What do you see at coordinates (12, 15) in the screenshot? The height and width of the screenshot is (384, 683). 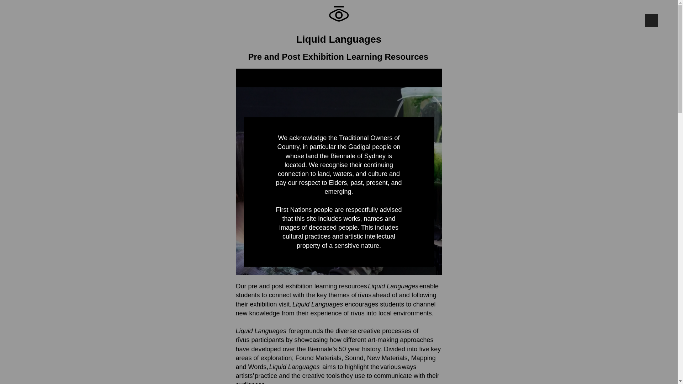 I see `Open Menu` at bounding box center [12, 15].